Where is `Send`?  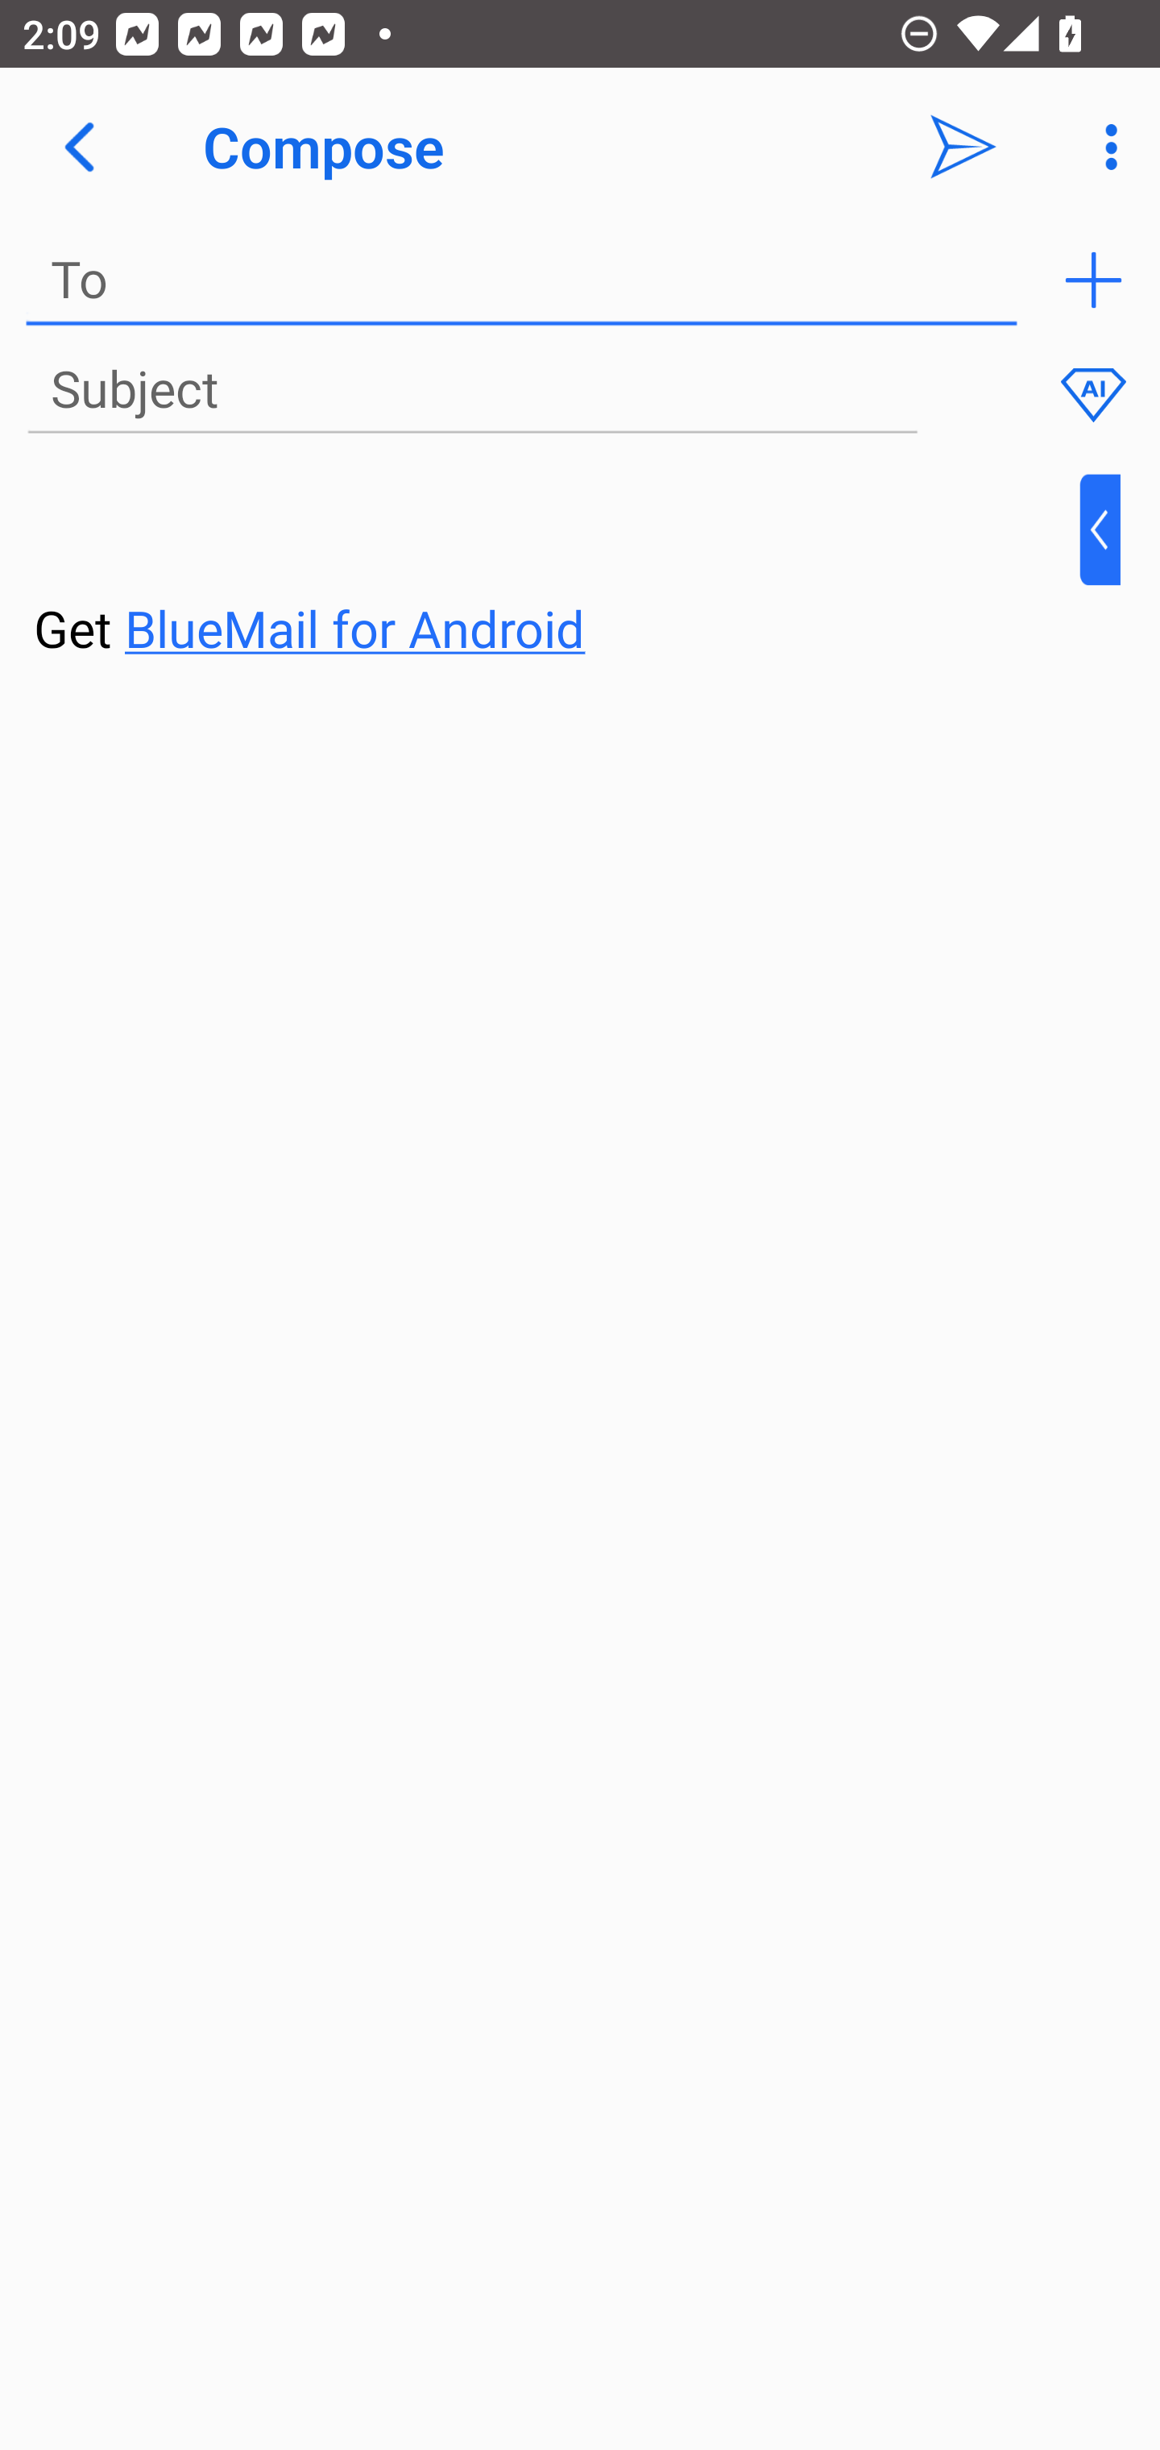
Send is located at coordinates (963, 147).